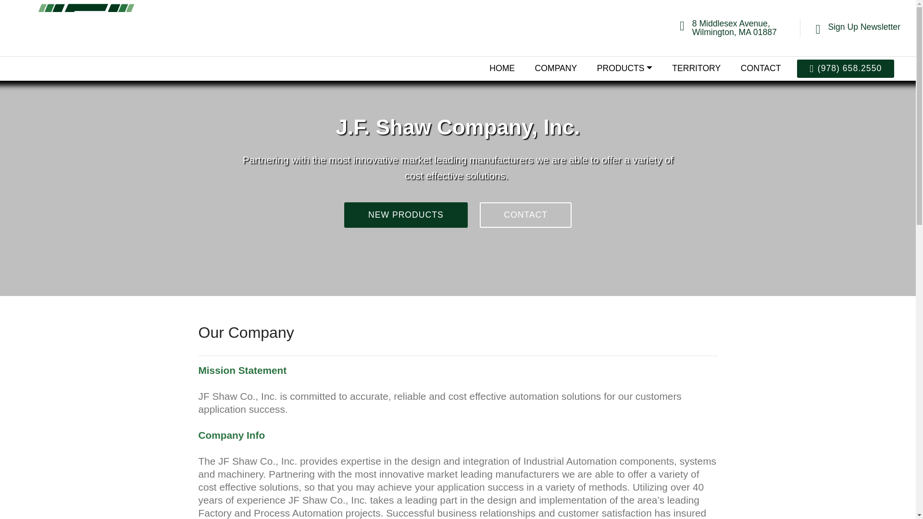 This screenshot has width=923, height=519. I want to click on NEW PRODUCTS, so click(406, 215).